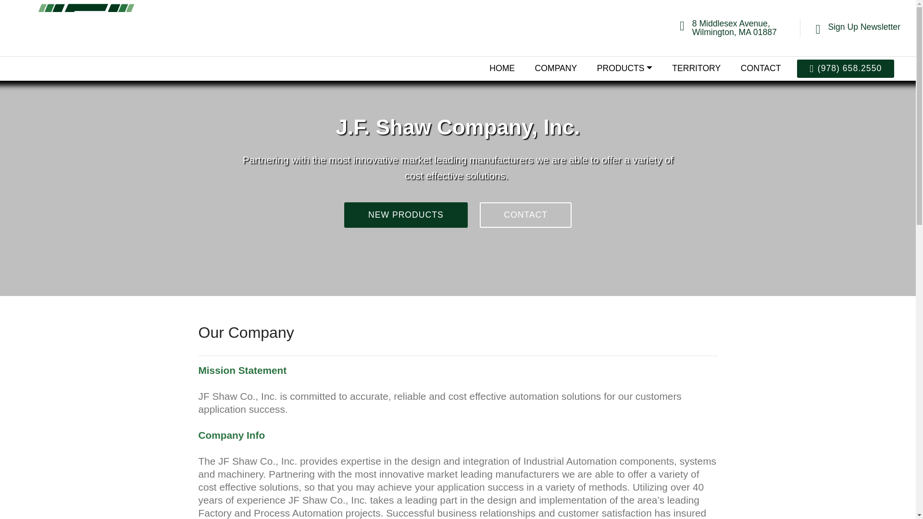 This screenshot has width=923, height=519. I want to click on NEW PRODUCTS, so click(406, 215).